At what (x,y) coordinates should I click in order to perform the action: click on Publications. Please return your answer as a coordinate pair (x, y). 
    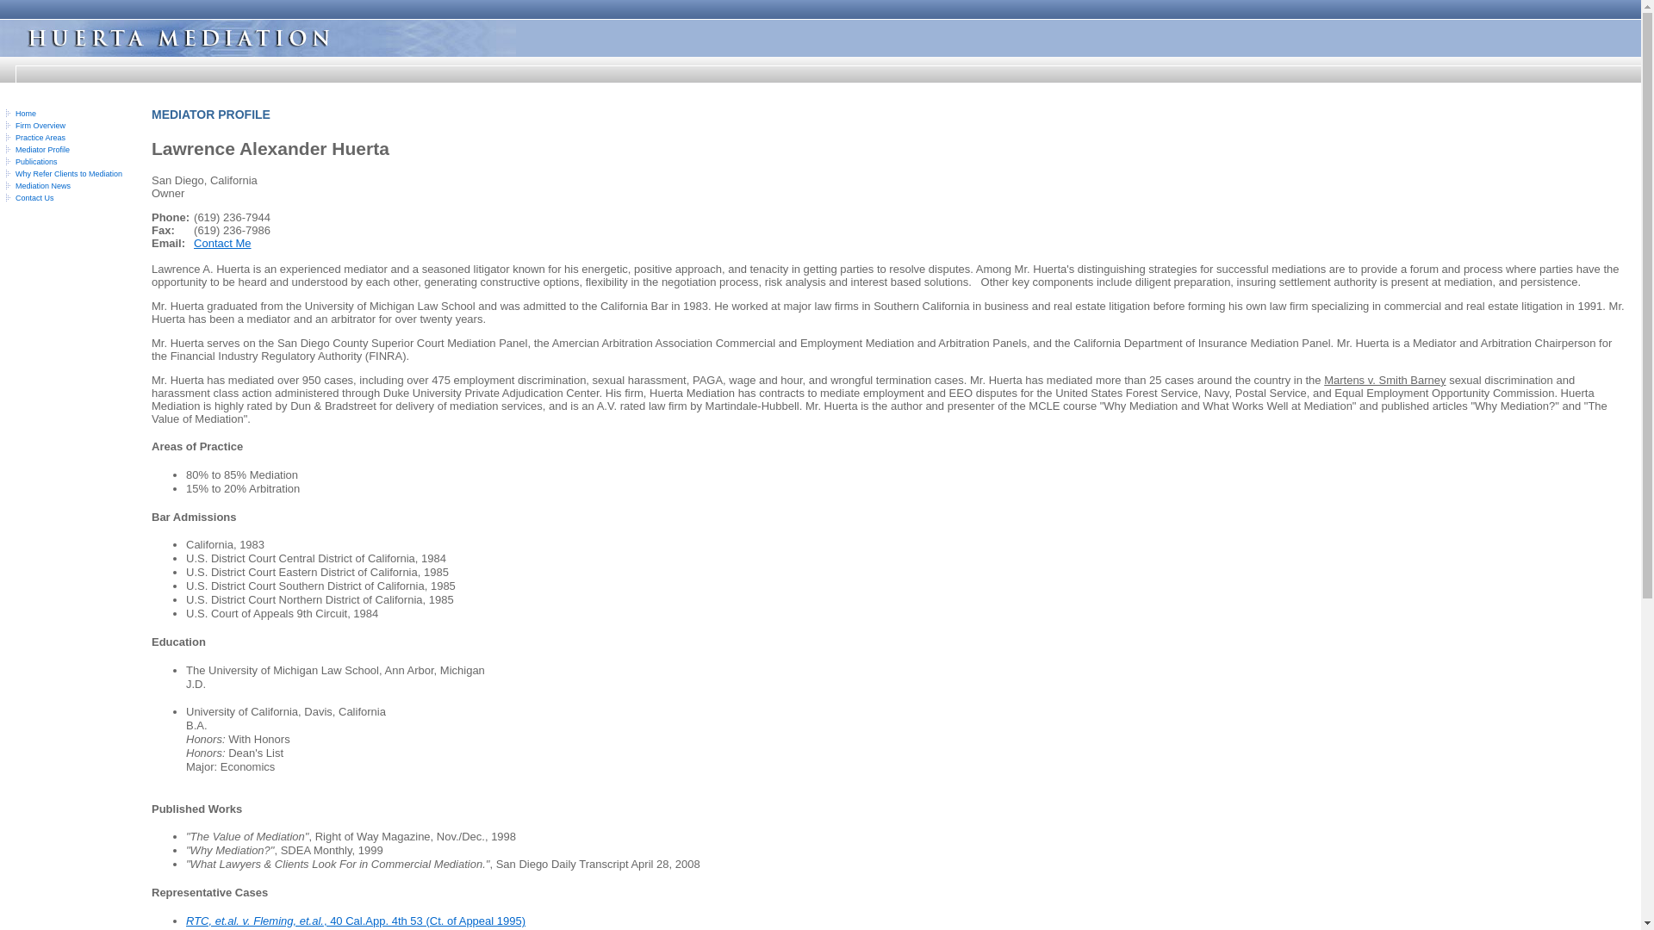
    Looking at the image, I should click on (36, 162).